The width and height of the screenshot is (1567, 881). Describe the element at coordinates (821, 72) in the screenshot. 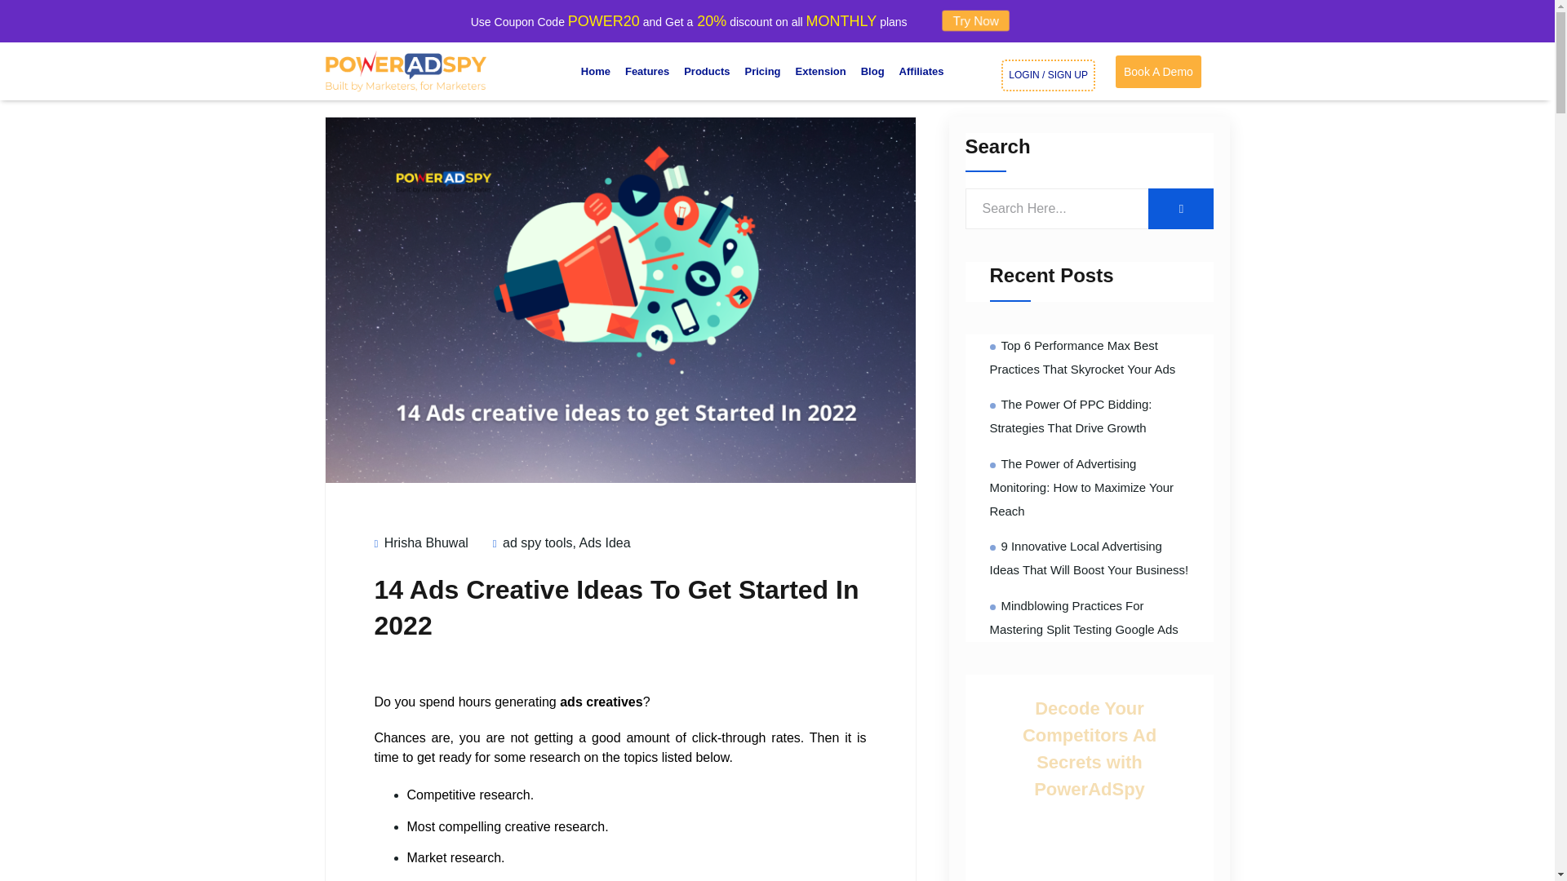

I see `Extension` at that location.